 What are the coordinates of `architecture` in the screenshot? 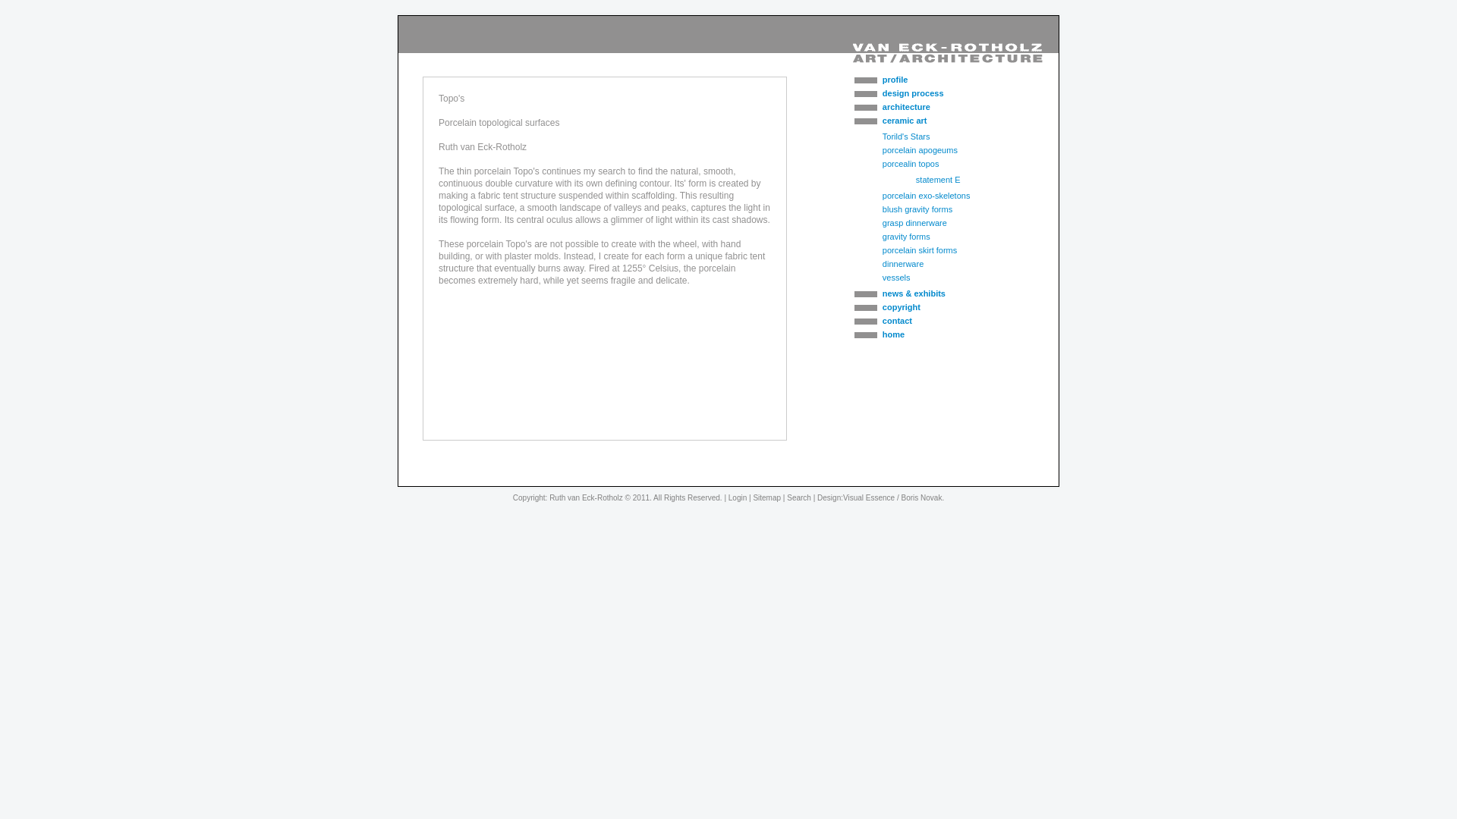 It's located at (933, 106).